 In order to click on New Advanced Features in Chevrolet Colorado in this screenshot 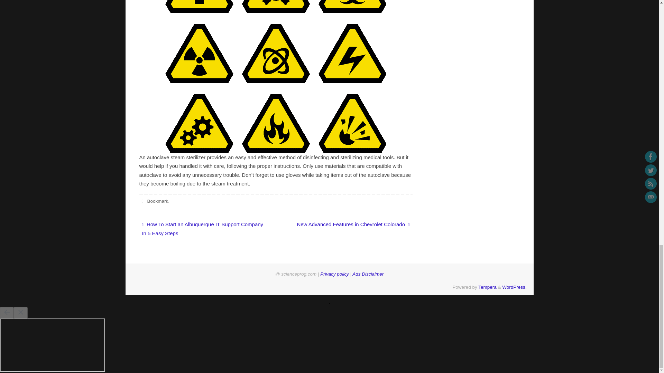, I will do `click(348, 224)`.